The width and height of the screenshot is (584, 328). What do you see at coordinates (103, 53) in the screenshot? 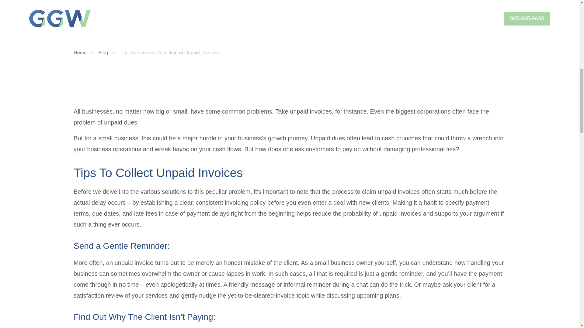
I see `Blog` at bounding box center [103, 53].